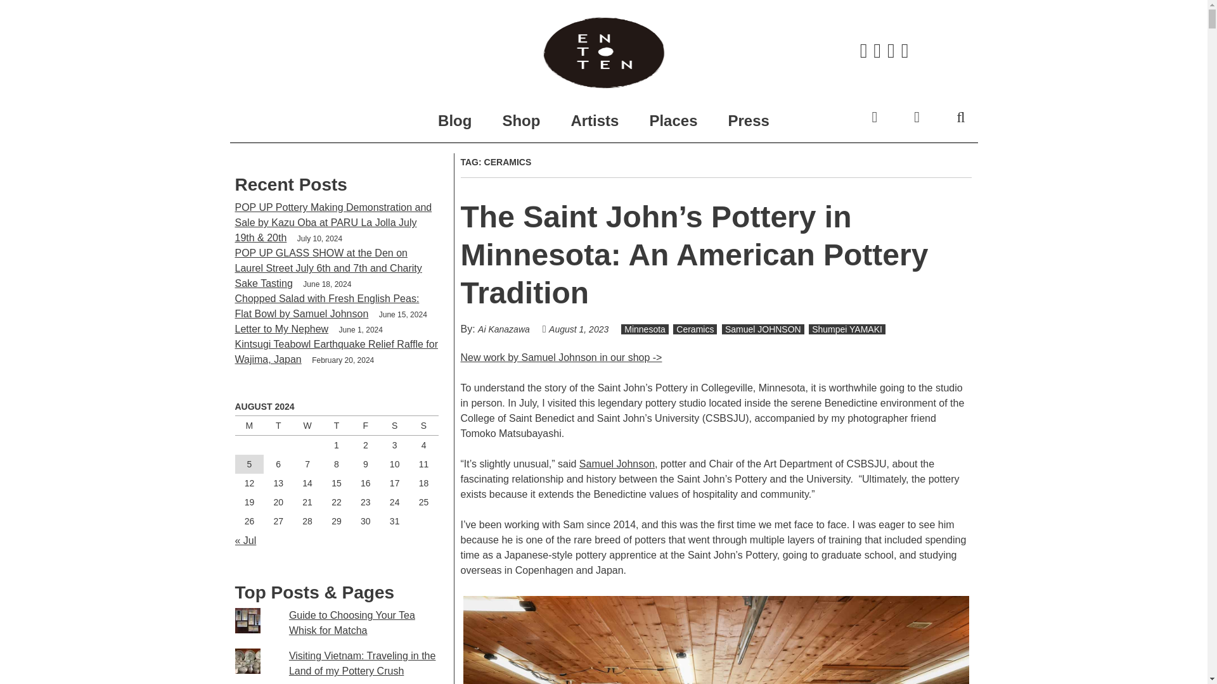 The width and height of the screenshot is (1217, 684). Describe the element at coordinates (249, 426) in the screenshot. I see `Monday` at that location.